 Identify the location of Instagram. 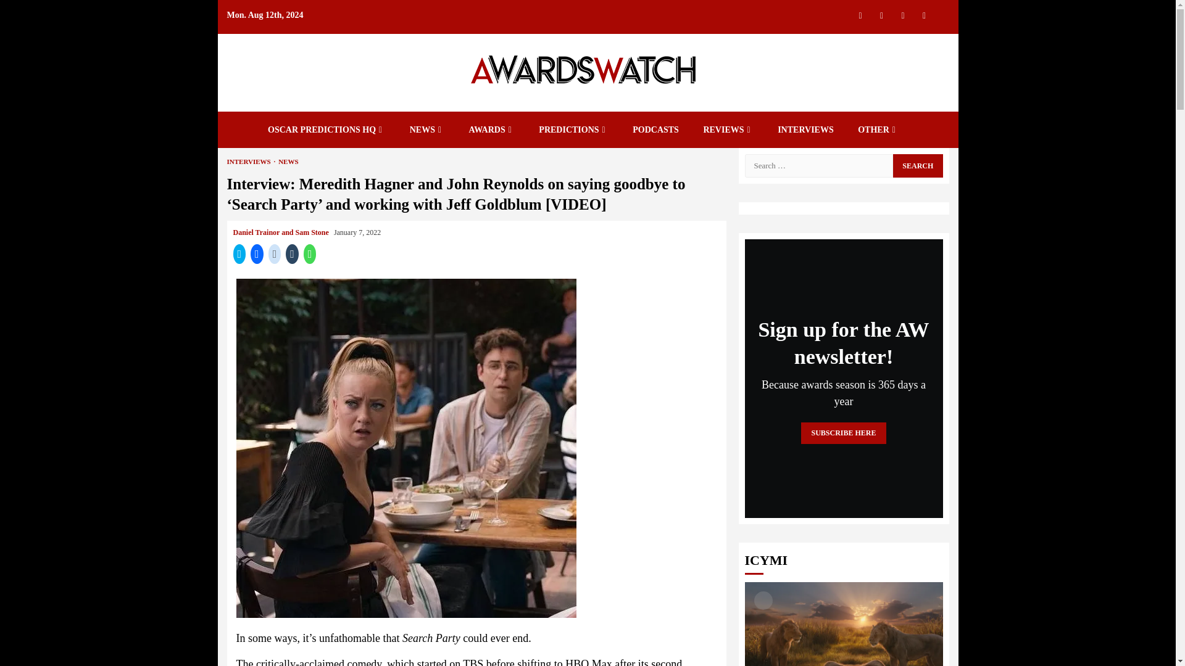
(881, 15).